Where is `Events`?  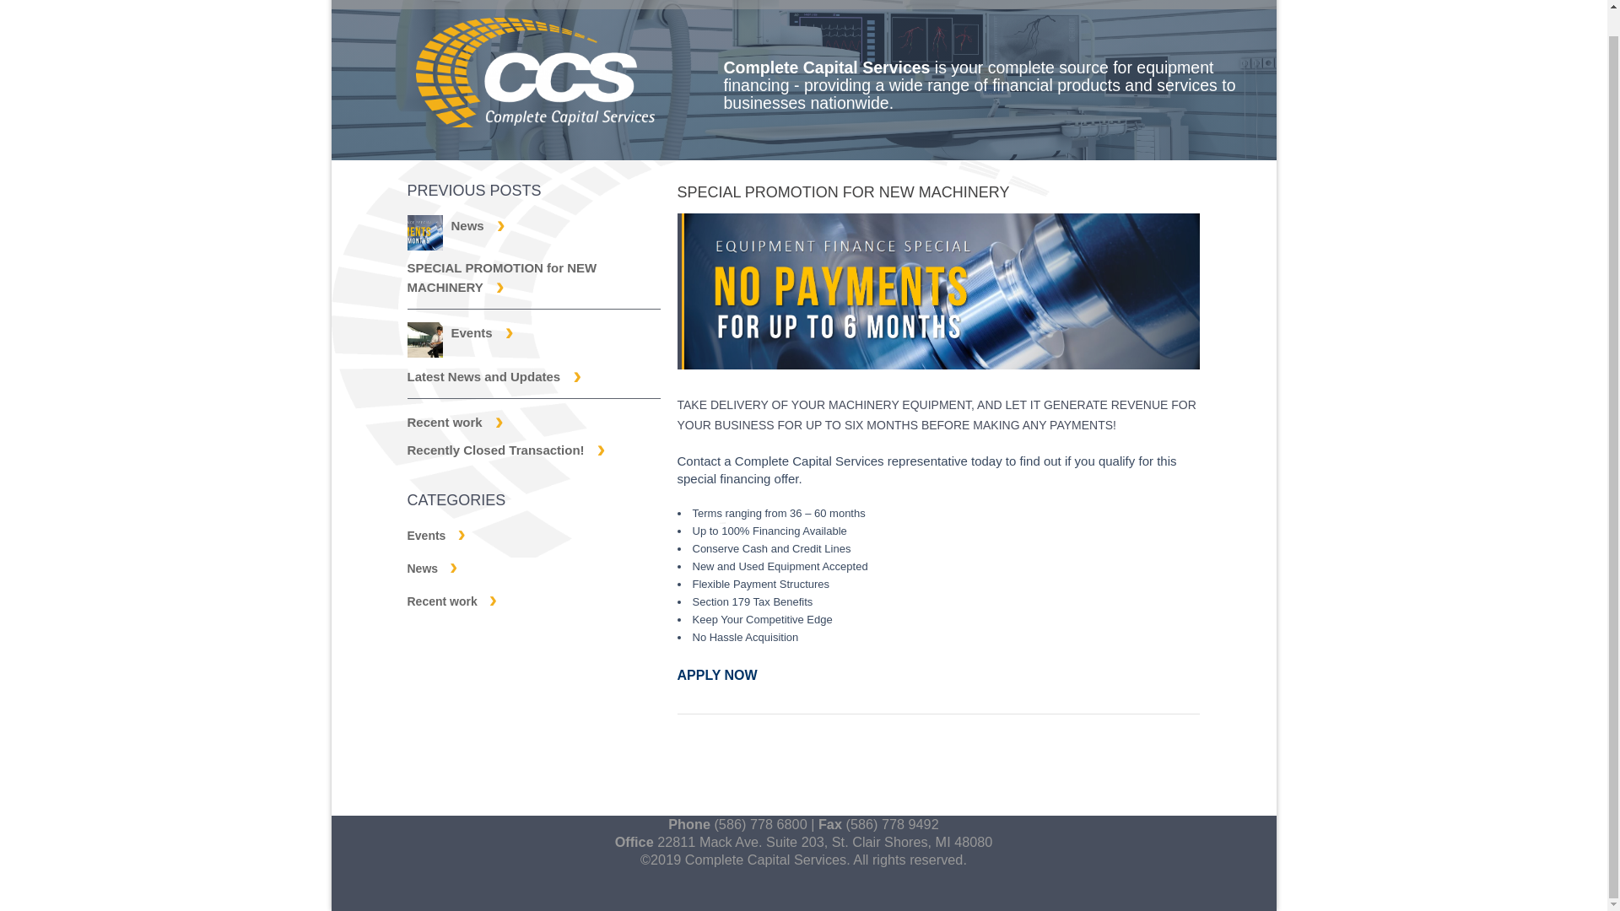
Events is located at coordinates (435, 535).